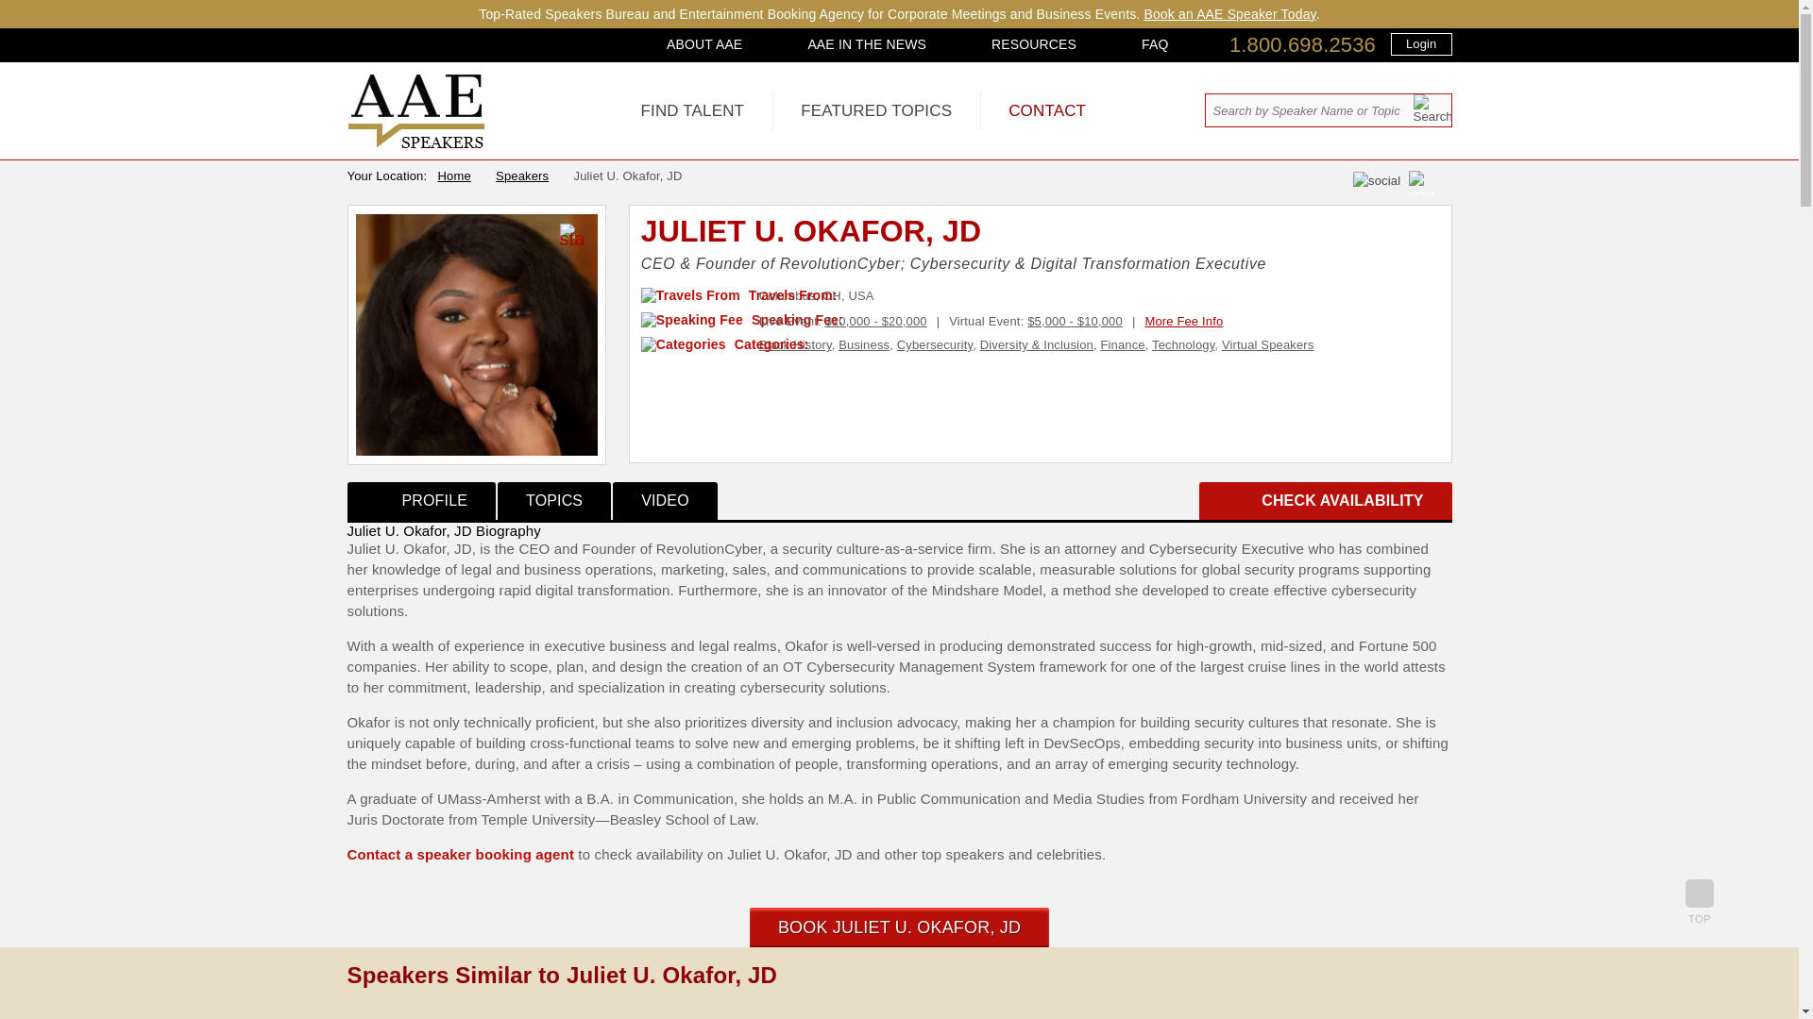  Describe the element at coordinates (1302, 45) in the screenshot. I see `1.800.698.2536` at that location.